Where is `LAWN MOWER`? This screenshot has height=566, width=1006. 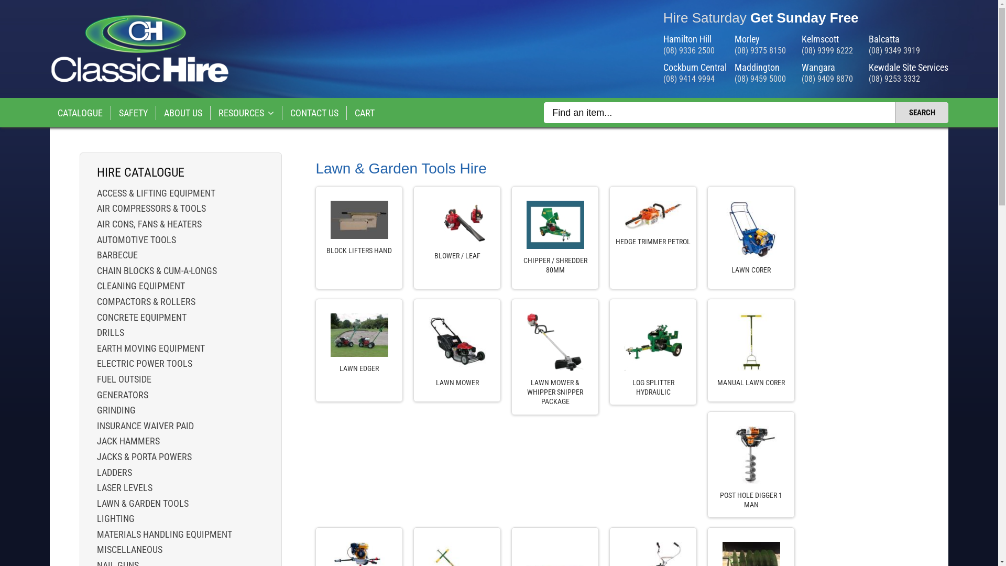 LAWN MOWER is located at coordinates (457, 383).